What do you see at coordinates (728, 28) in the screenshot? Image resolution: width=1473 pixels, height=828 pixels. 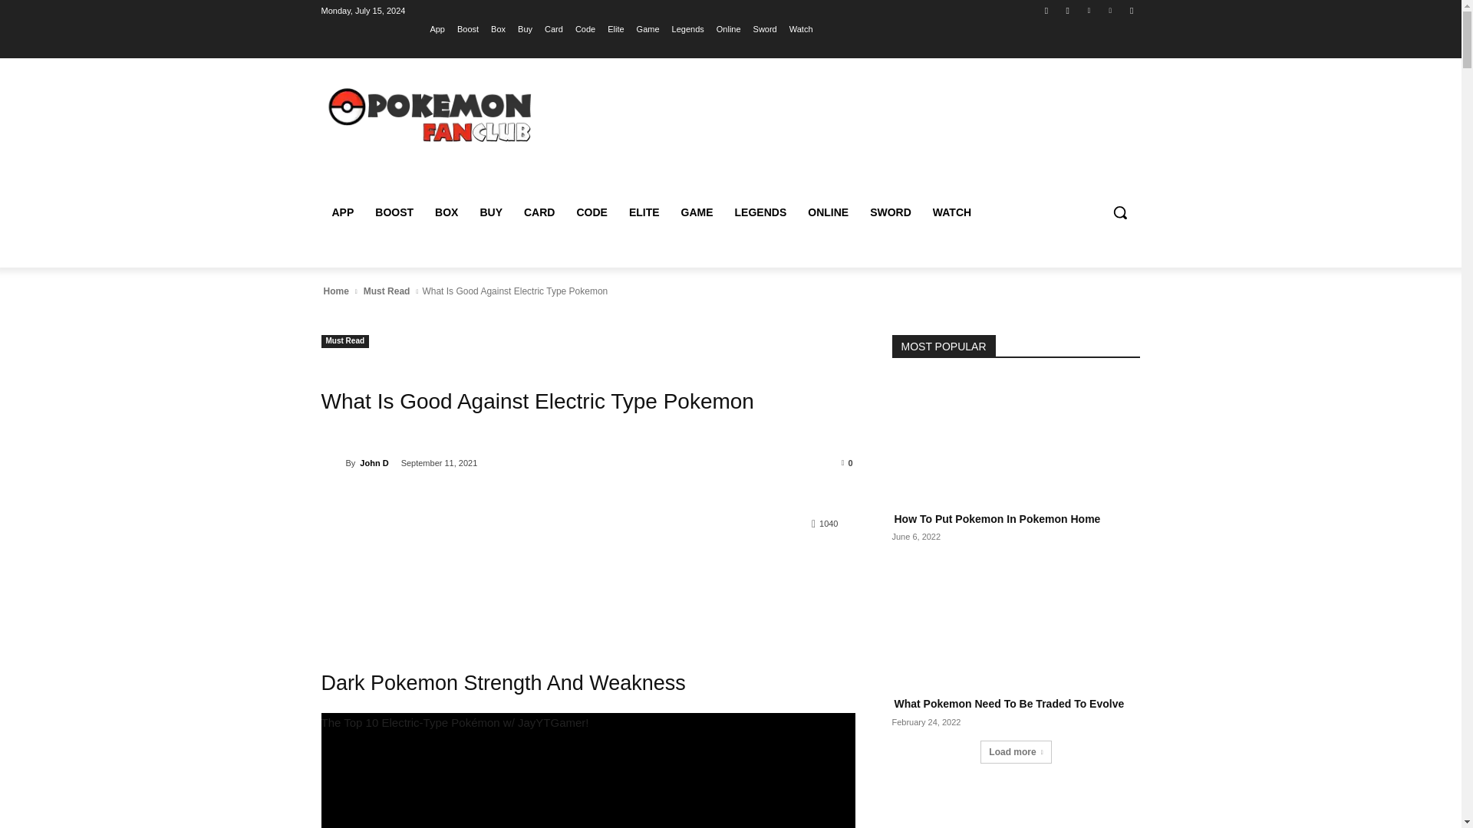 I see `Online` at bounding box center [728, 28].